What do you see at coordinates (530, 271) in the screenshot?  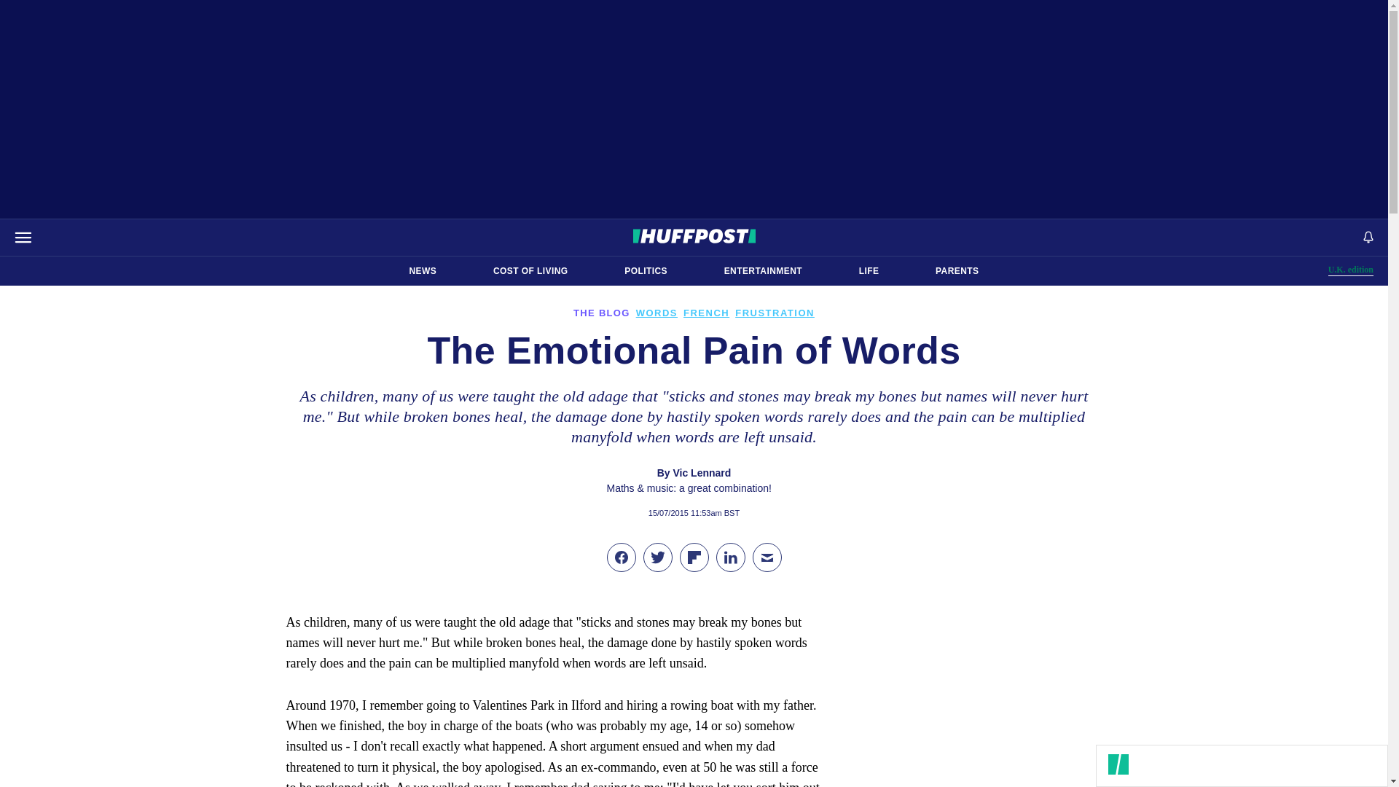 I see `POLITICS` at bounding box center [530, 271].